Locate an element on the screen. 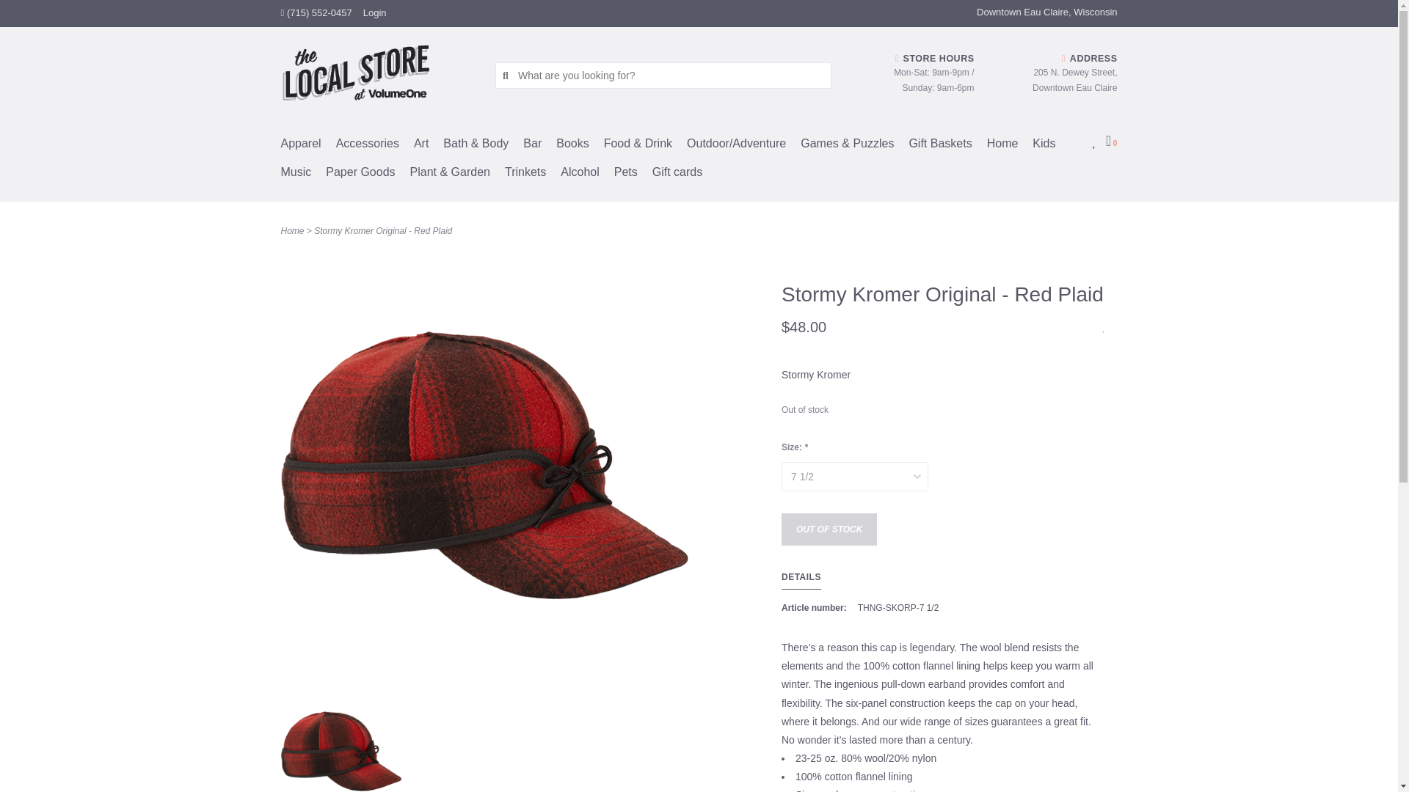  Art is located at coordinates (429, 148).